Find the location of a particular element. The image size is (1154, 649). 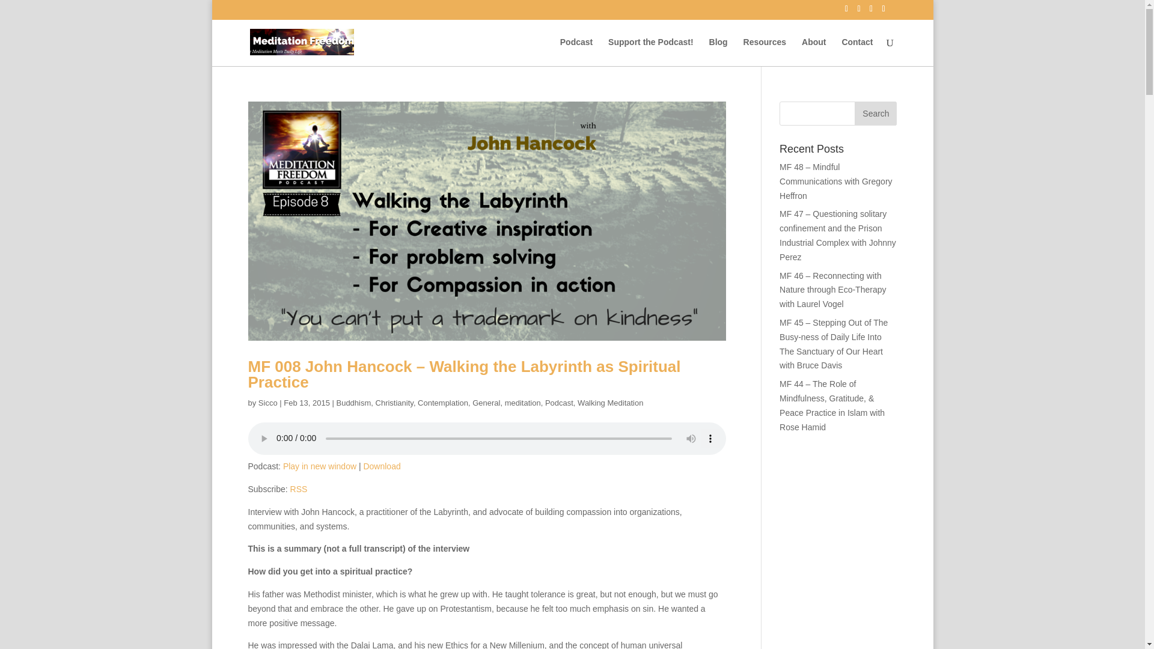

Posts by Sicco is located at coordinates (268, 403).